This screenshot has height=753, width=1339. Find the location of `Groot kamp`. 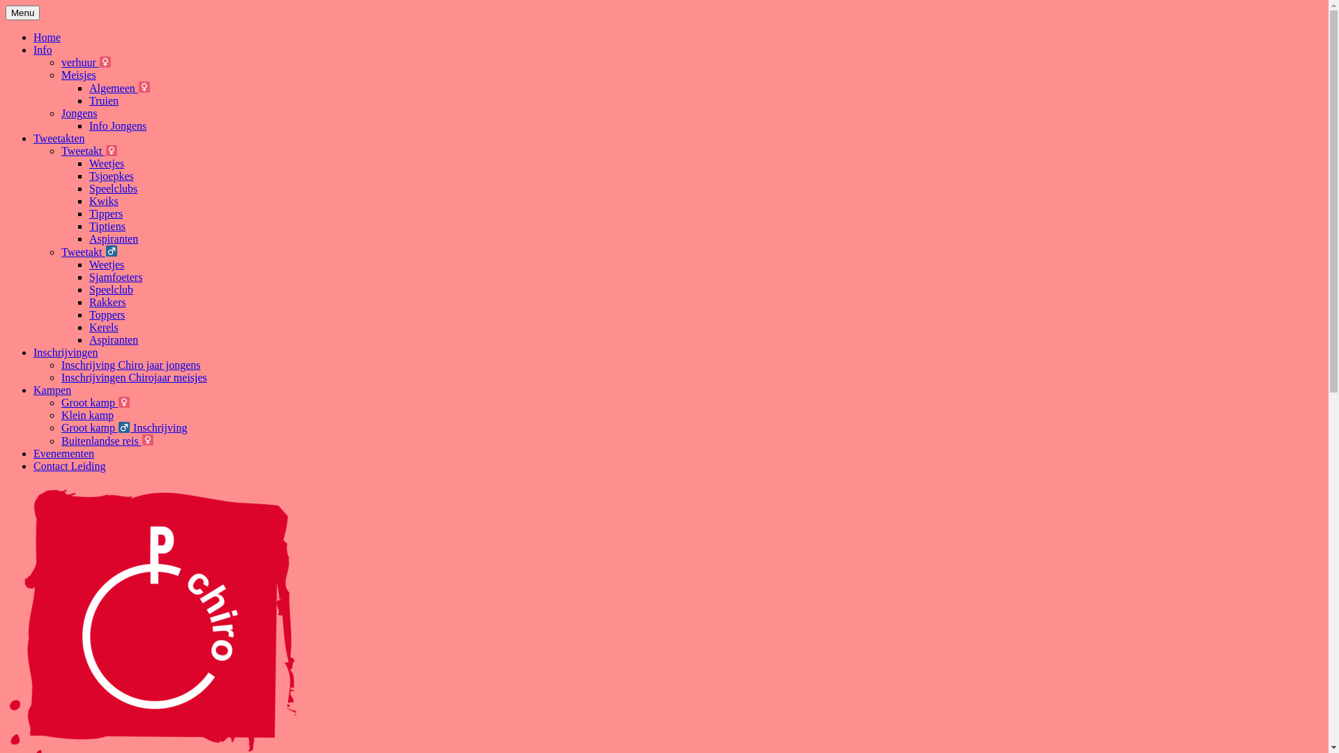

Groot kamp is located at coordinates (96, 403).